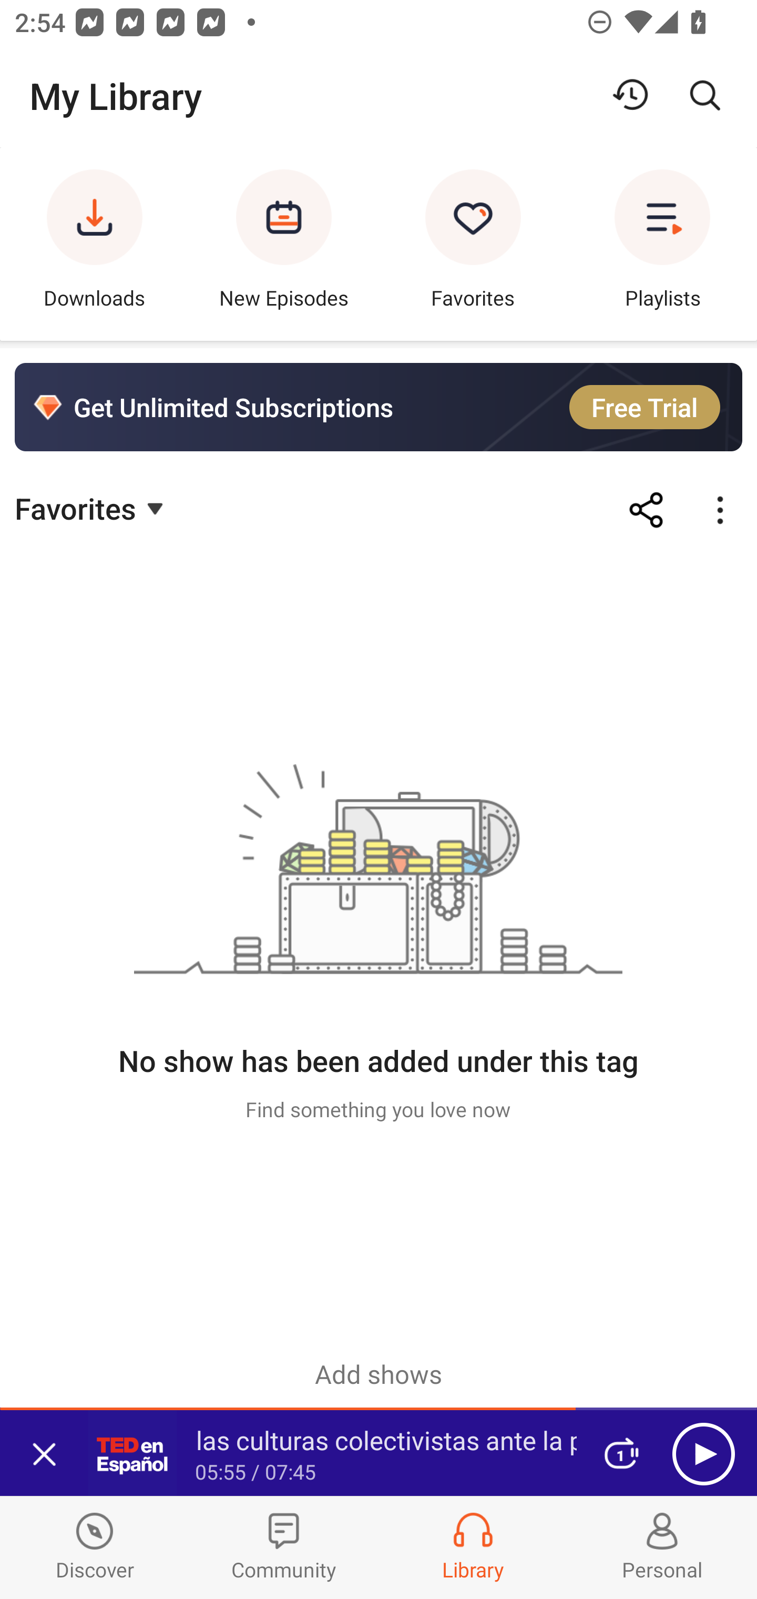 This screenshot has width=757, height=1599. Describe the element at coordinates (91, 507) in the screenshot. I see `Favorites` at that location.